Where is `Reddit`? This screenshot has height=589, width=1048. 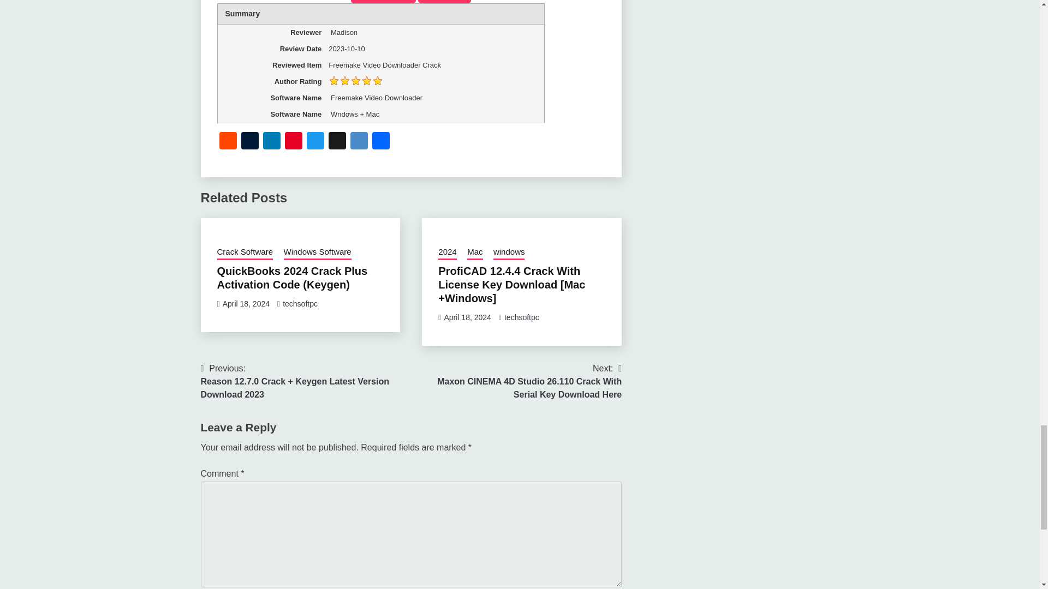
Reddit is located at coordinates (228, 142).